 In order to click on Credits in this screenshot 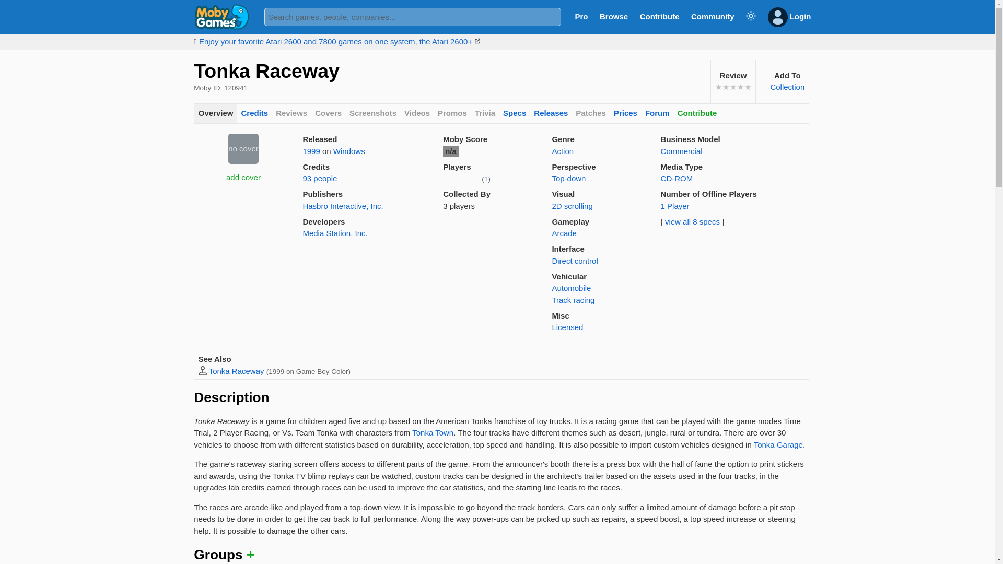, I will do `click(254, 114)`.